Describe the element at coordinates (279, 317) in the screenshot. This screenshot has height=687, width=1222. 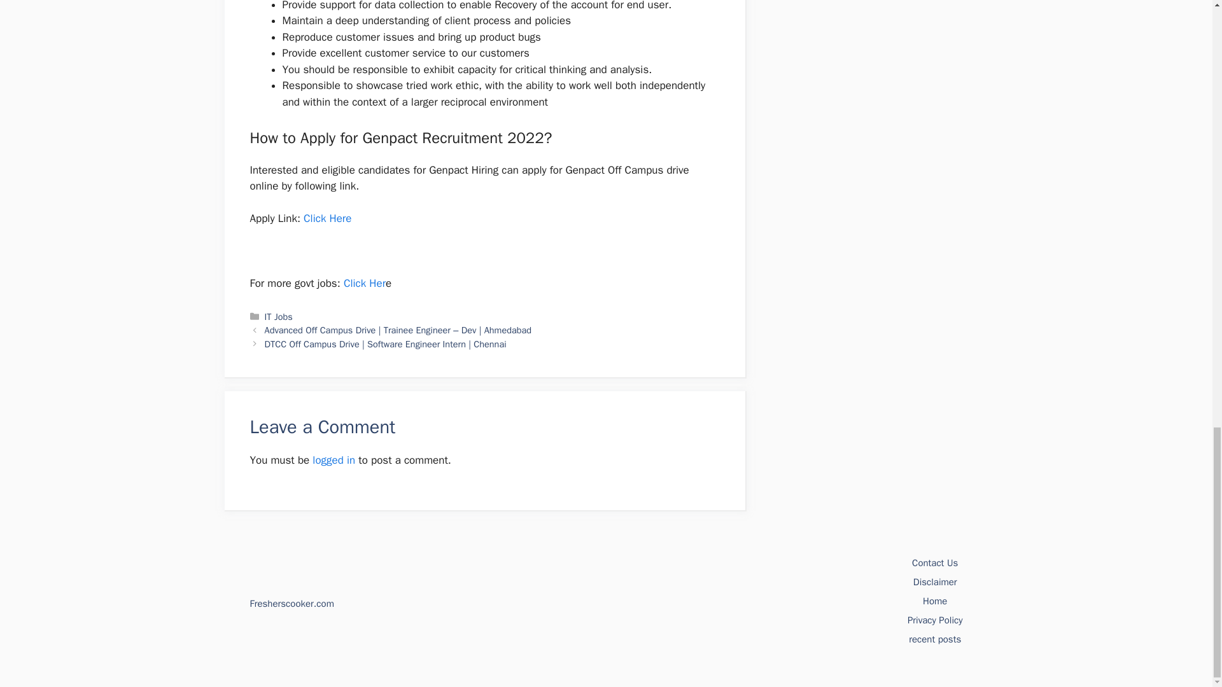
I see `IT Jobs` at that location.